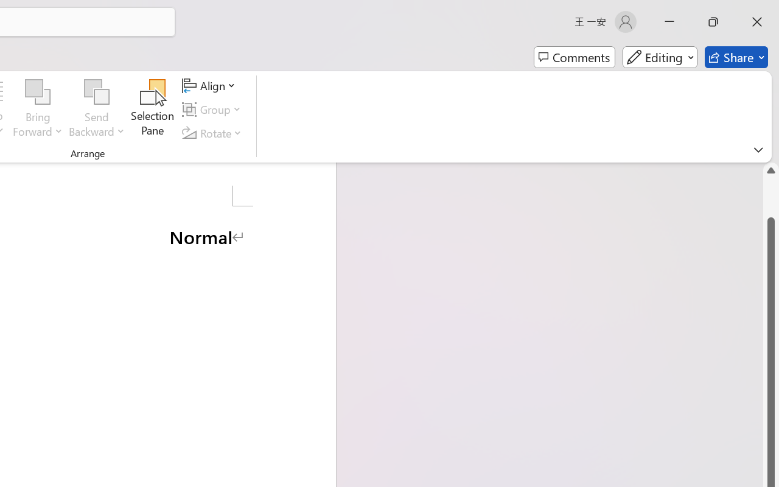 The height and width of the screenshot is (487, 779). Describe the element at coordinates (38, 93) in the screenshot. I see `Bring Forward` at that location.